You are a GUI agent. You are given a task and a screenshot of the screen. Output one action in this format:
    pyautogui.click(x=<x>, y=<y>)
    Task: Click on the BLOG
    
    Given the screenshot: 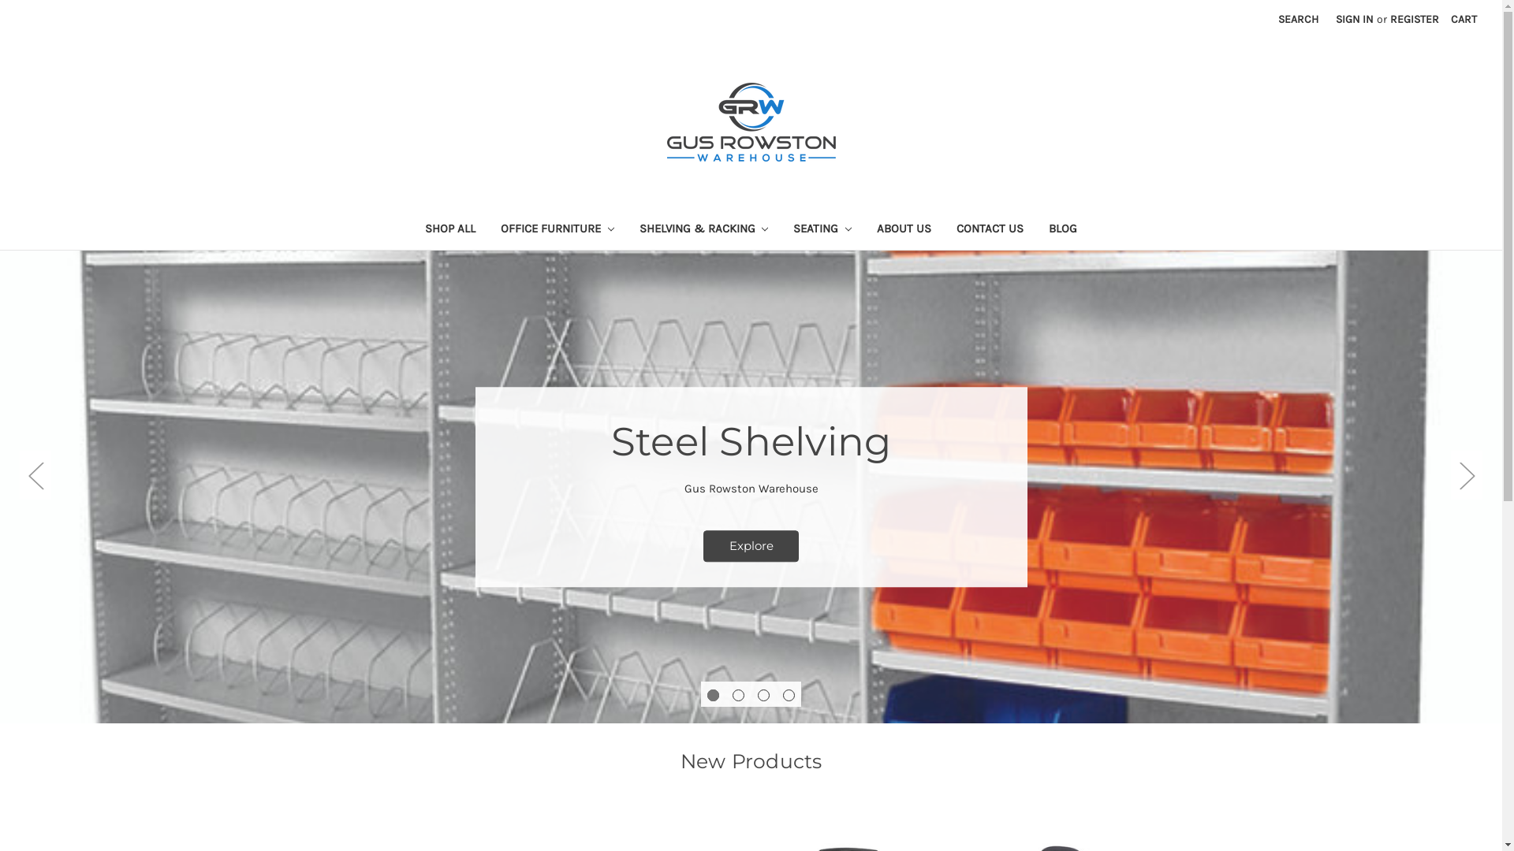 What is the action you would take?
    pyautogui.click(x=1063, y=230)
    